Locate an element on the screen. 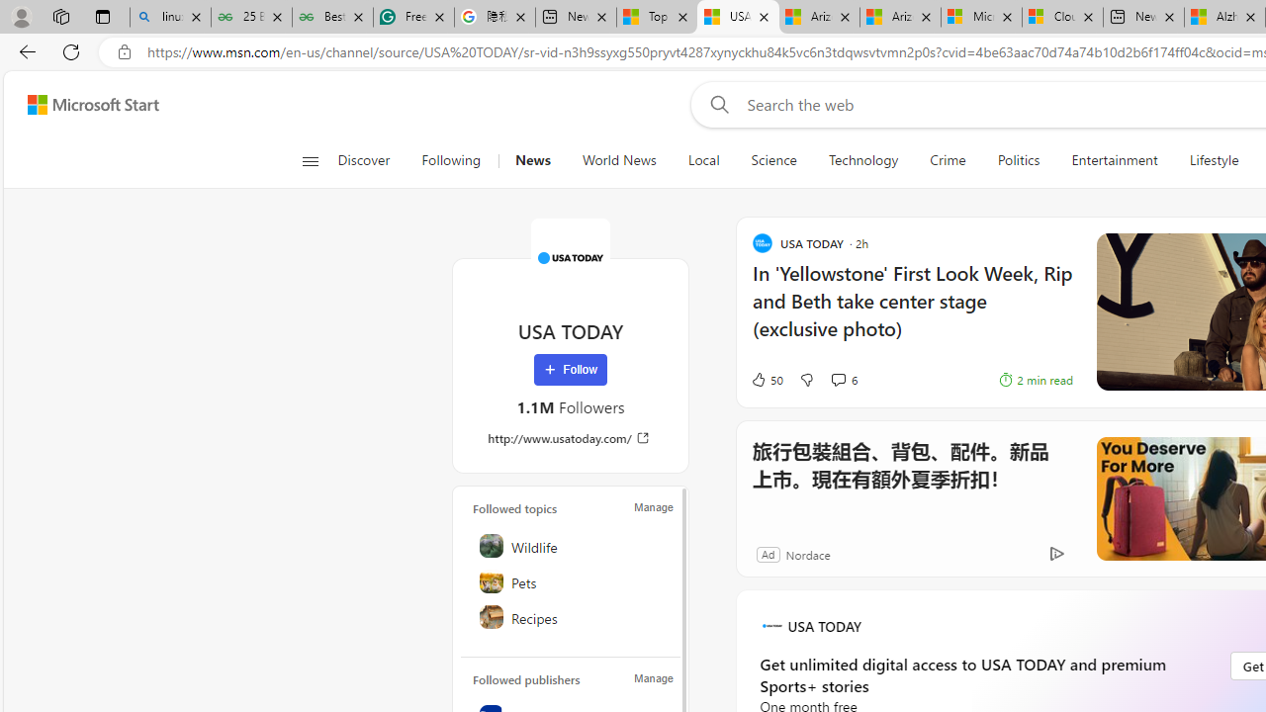  Leadgen logo is located at coordinates (771, 625).